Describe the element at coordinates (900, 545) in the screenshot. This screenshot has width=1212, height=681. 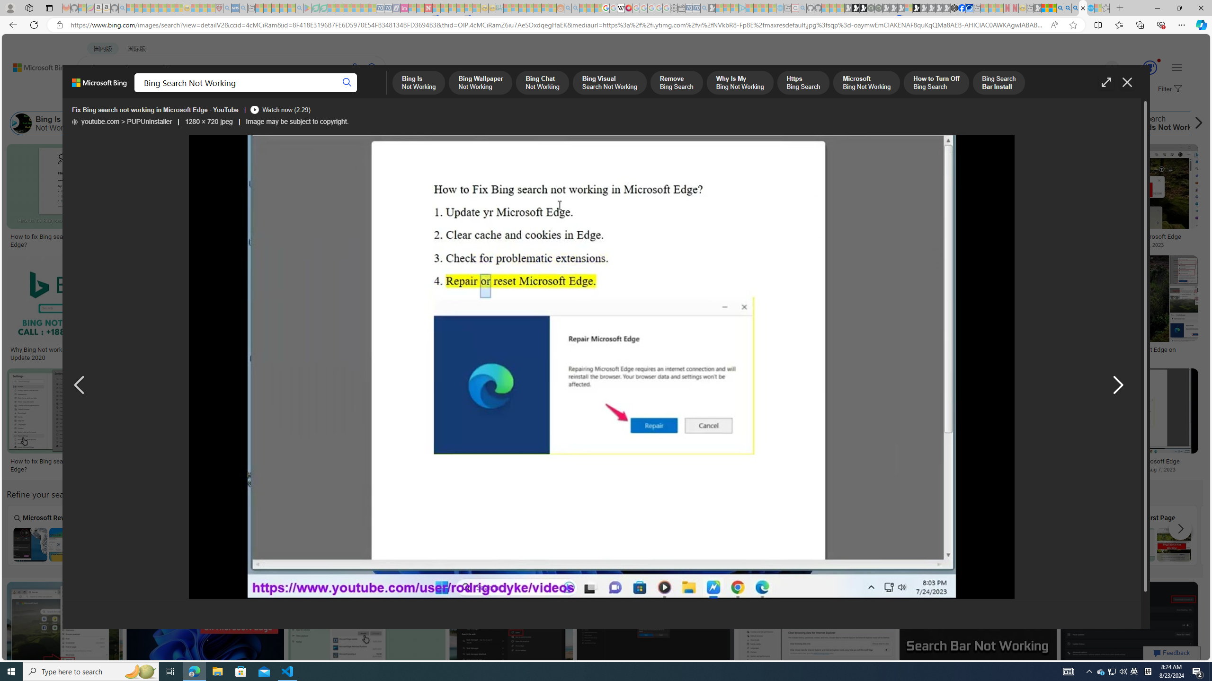
I see `Bing Search Bar Not Working` at that location.